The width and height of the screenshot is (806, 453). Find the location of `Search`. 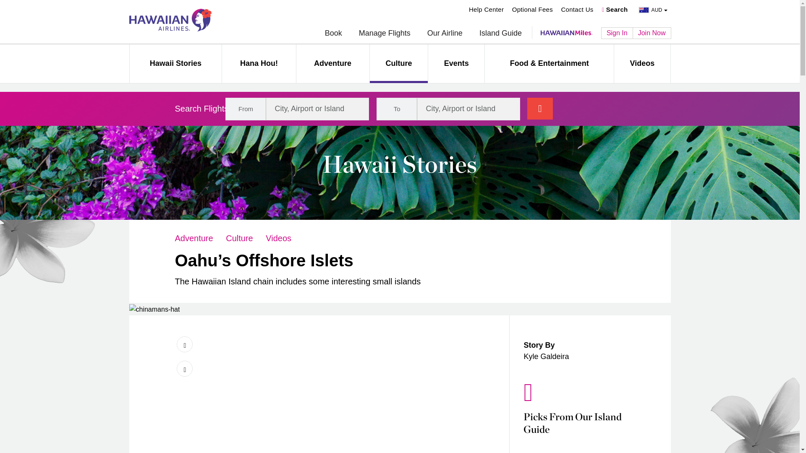

Search is located at coordinates (615, 9).